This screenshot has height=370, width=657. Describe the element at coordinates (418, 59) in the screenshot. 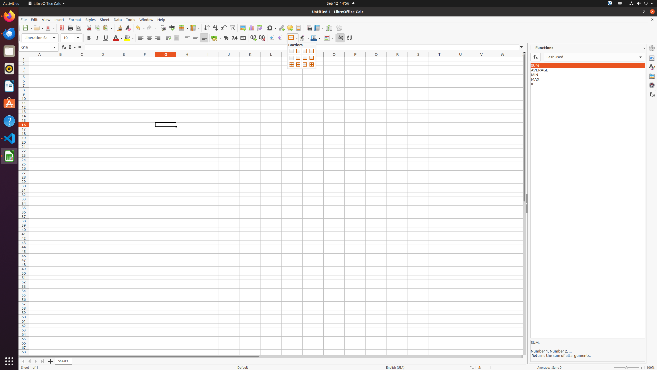

I see `S1` at that location.